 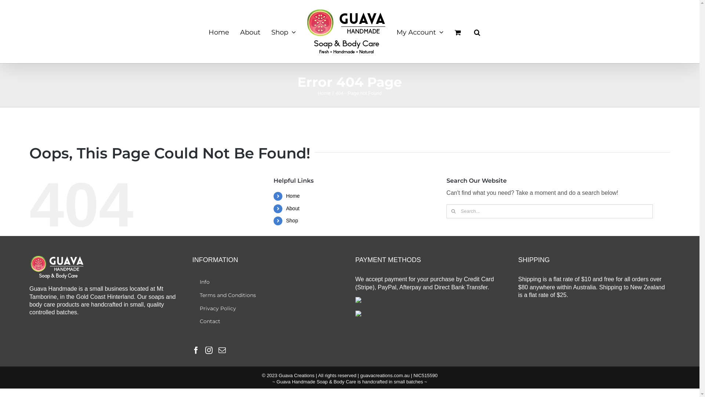 I want to click on Facebook, so click(x=196, y=350).